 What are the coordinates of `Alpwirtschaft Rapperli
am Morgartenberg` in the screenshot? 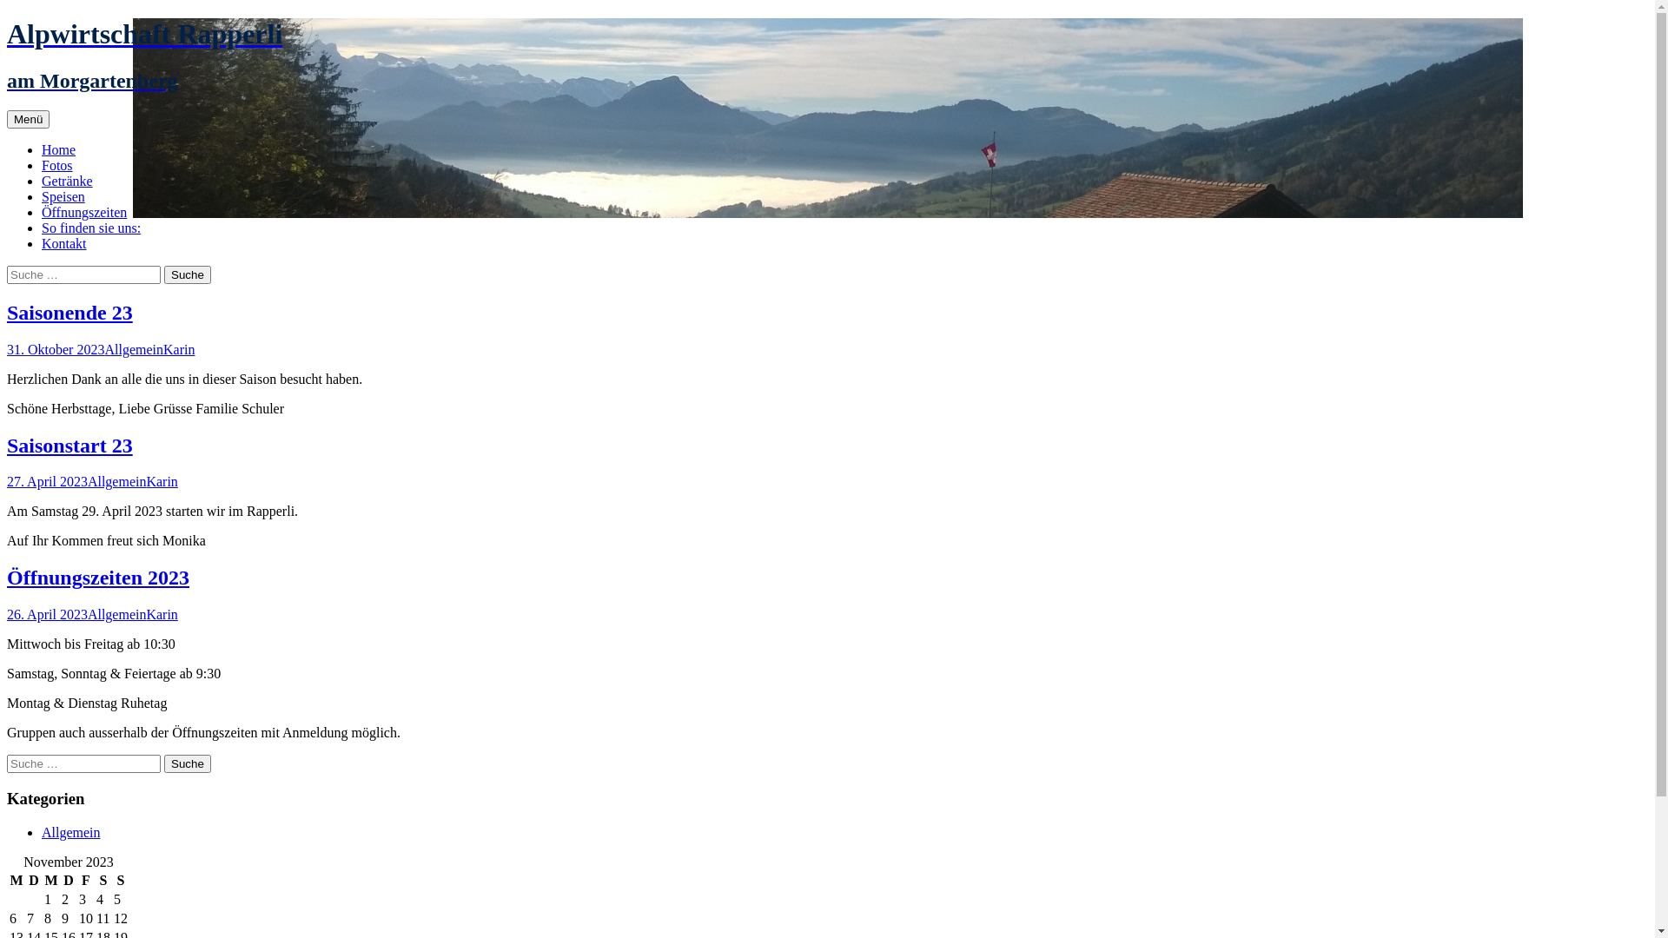 It's located at (827, 56).